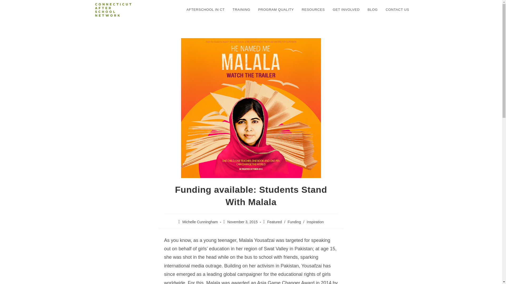 Image resolution: width=506 pixels, height=284 pixels. I want to click on TRAINING, so click(241, 10).